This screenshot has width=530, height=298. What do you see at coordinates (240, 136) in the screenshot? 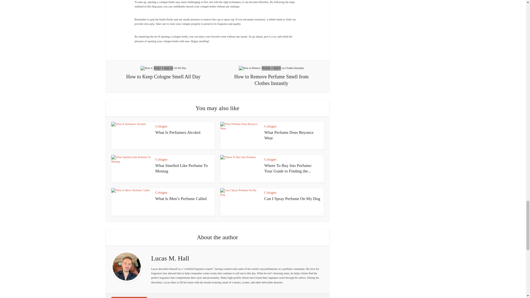
I see `What Perfume Does Beyonce Wear 6` at bounding box center [240, 136].